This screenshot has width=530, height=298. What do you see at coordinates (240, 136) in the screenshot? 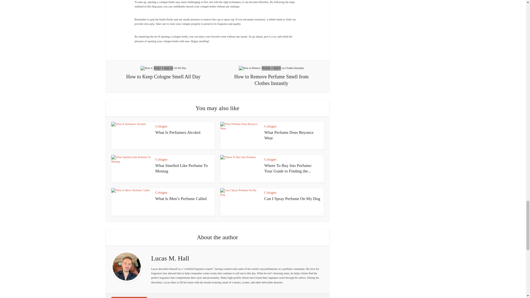
I see `What Perfume Does Beyonce Wear 6` at bounding box center [240, 136].